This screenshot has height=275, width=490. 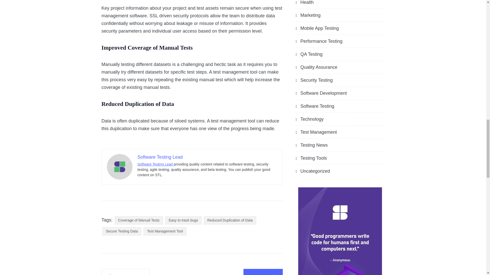 What do you see at coordinates (183, 220) in the screenshot?
I see `Easy to track bugs` at bounding box center [183, 220].